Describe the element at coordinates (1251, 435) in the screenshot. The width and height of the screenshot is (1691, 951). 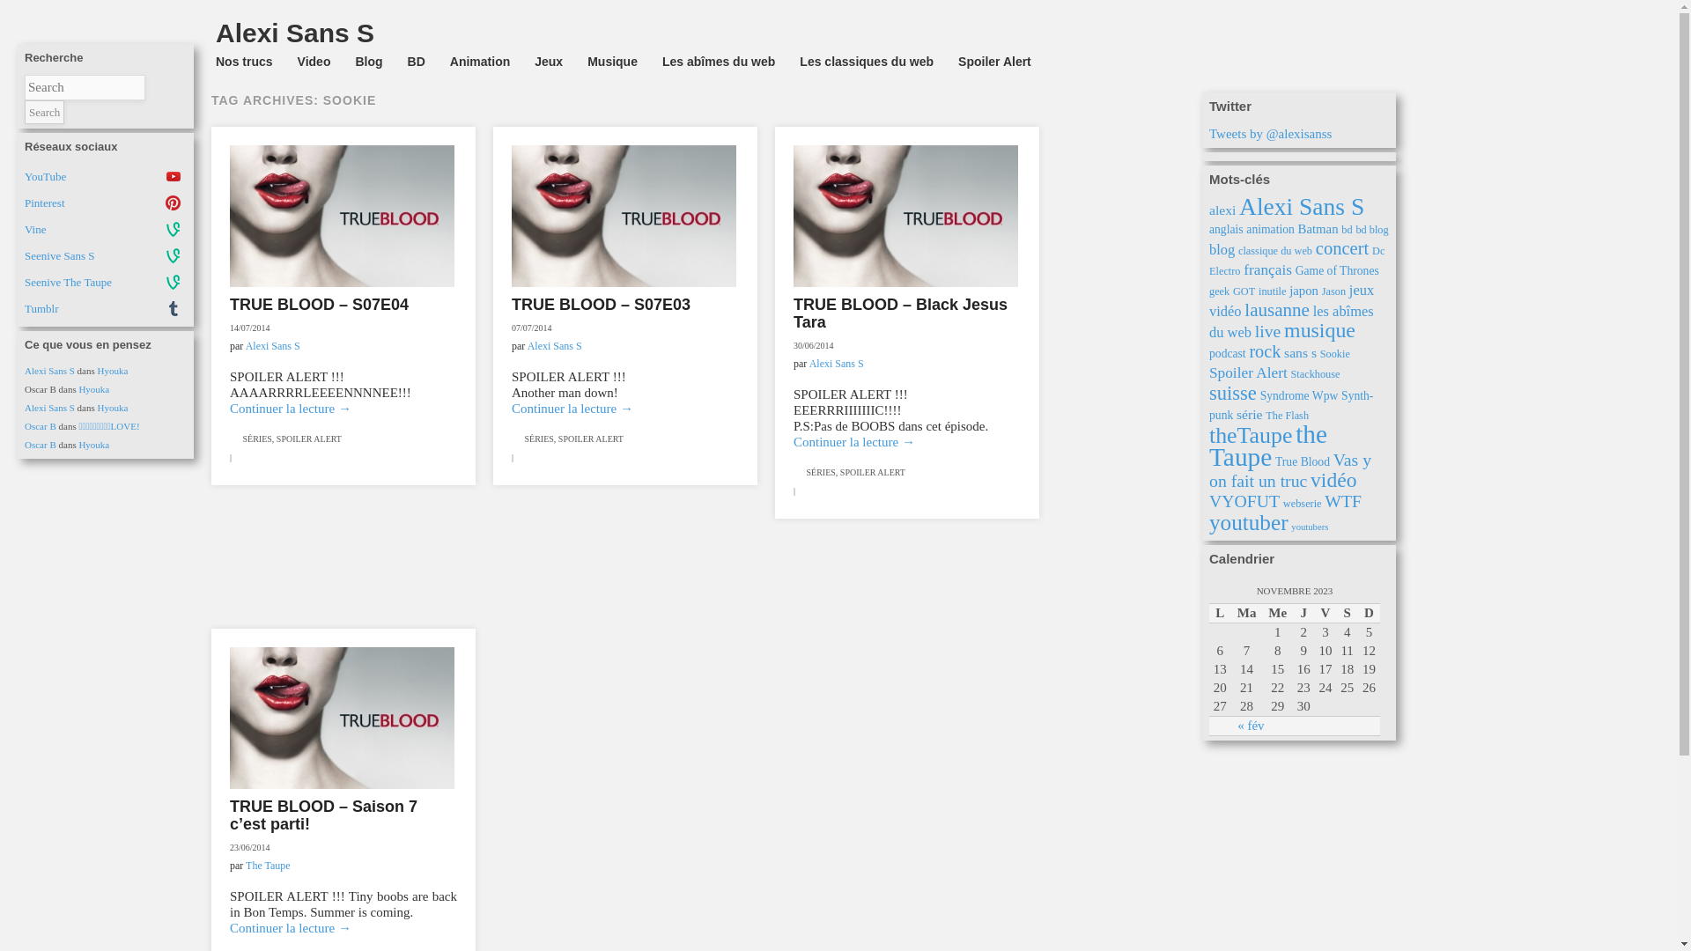
I see `theTaupe` at that location.